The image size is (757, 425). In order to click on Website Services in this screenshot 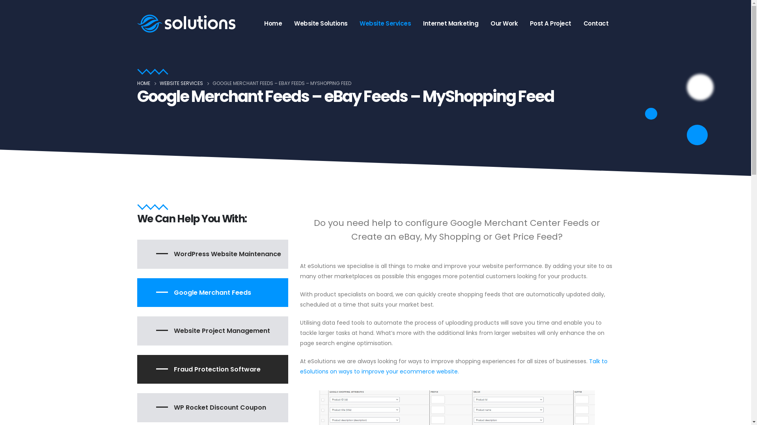, I will do `click(386, 24)`.